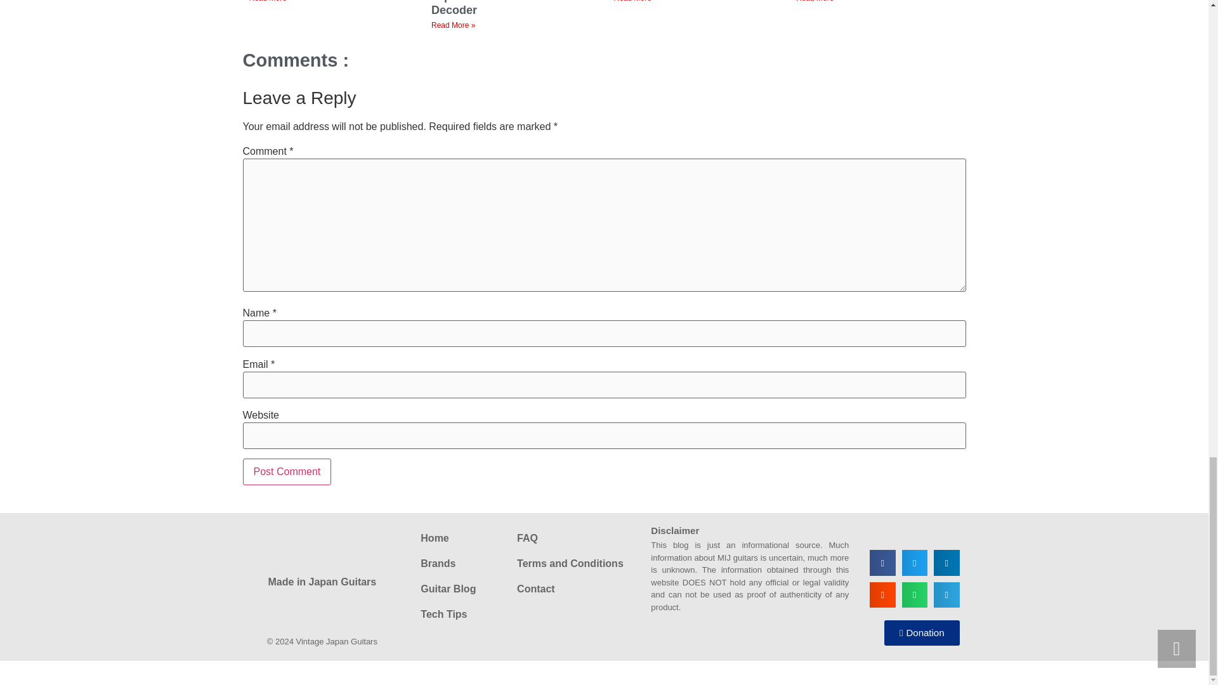 Image resolution: width=1218 pixels, height=685 pixels. What do you see at coordinates (287, 471) in the screenshot?
I see `Post Comment` at bounding box center [287, 471].